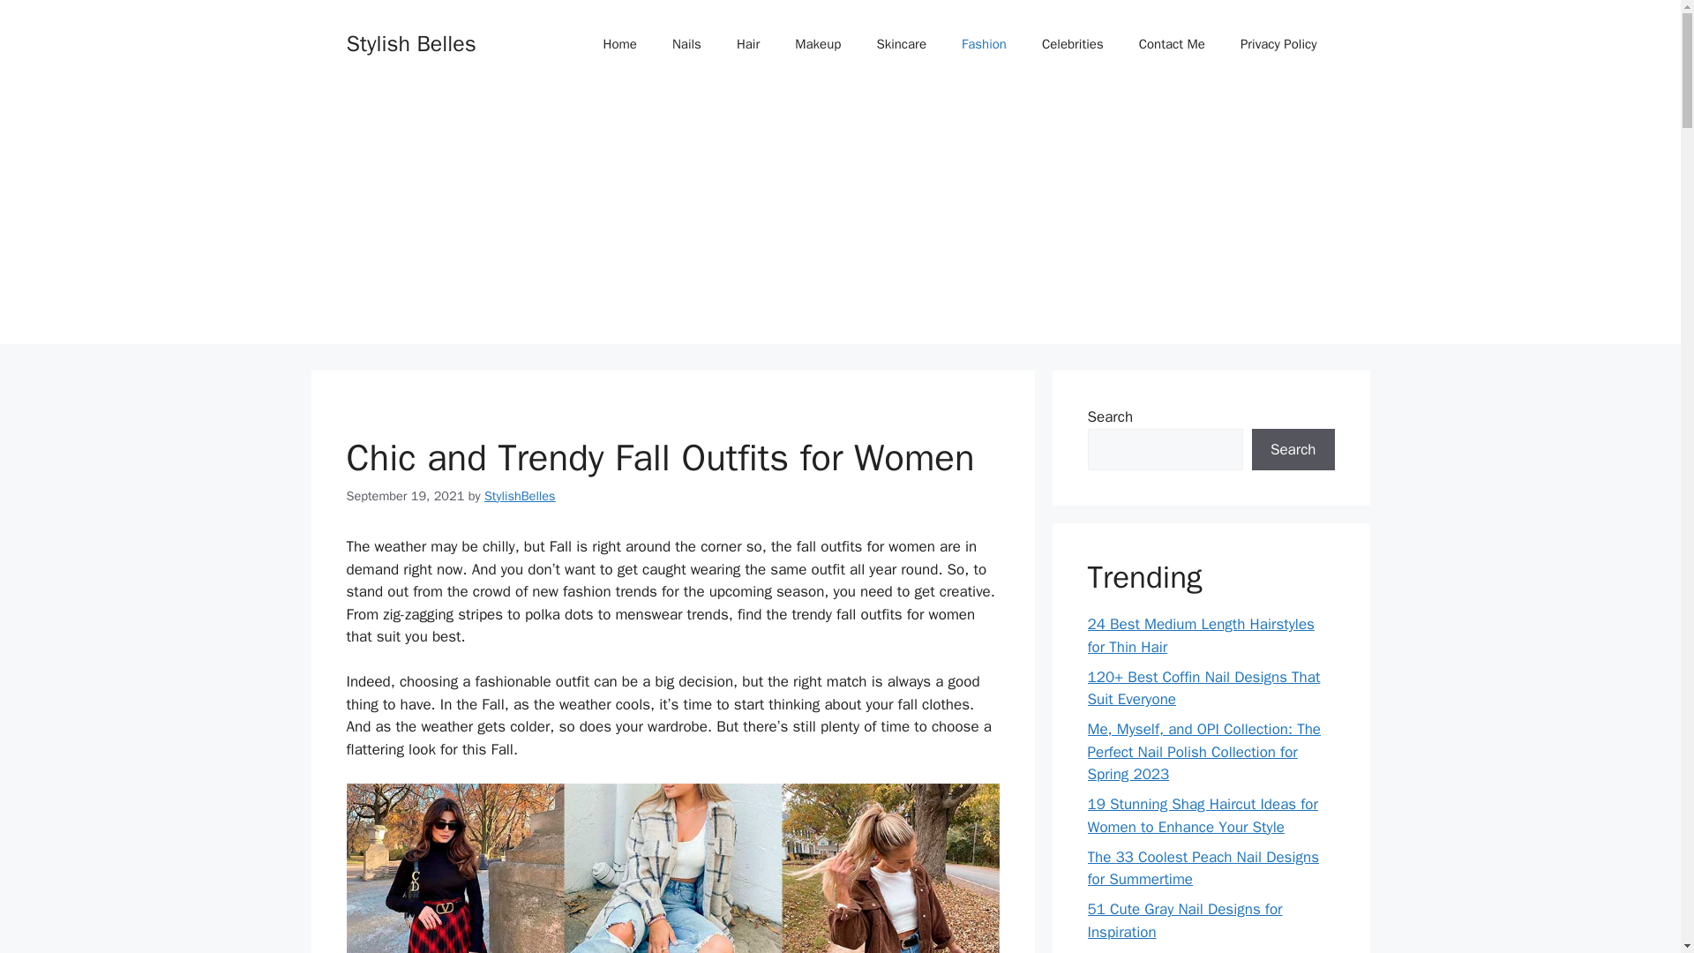 The width and height of the screenshot is (1694, 953). Describe the element at coordinates (520, 496) in the screenshot. I see `StylishBelles` at that location.